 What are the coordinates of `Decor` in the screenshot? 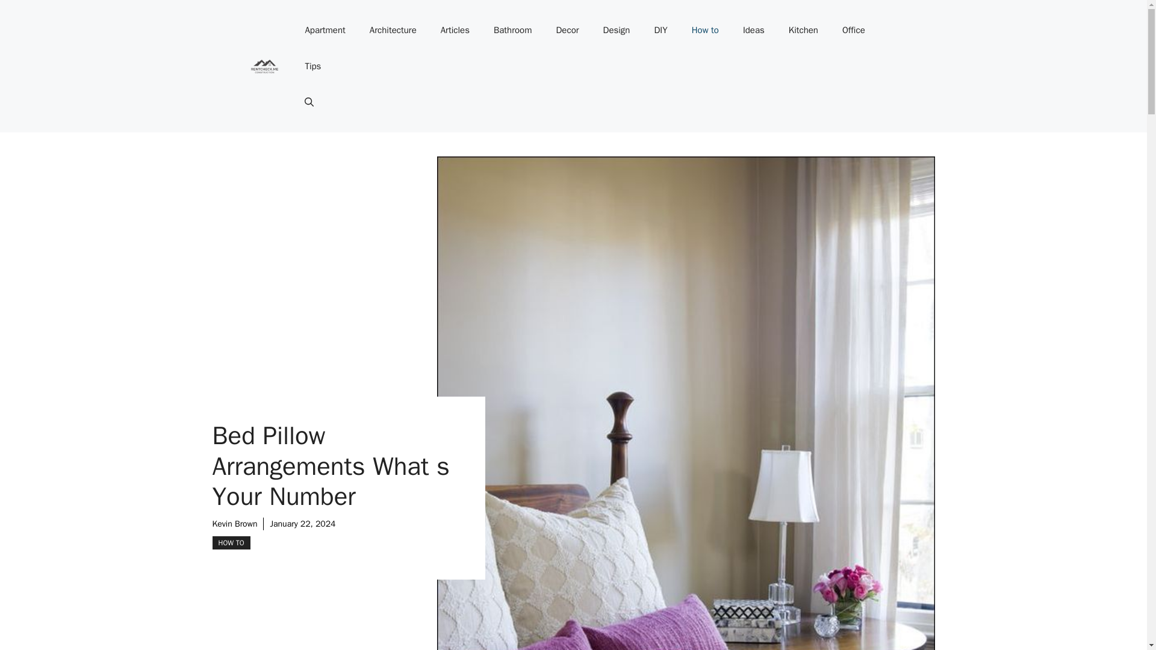 It's located at (567, 30).